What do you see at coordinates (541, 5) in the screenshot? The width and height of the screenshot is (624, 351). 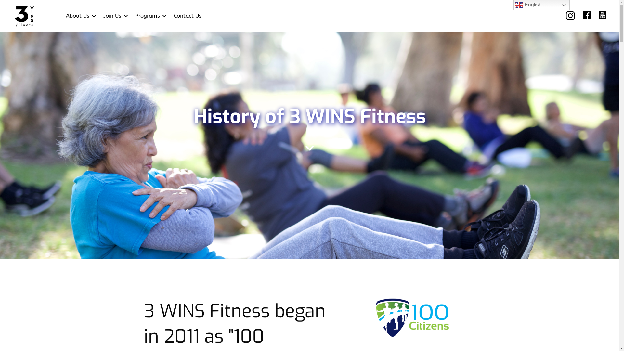 I see `English` at bounding box center [541, 5].